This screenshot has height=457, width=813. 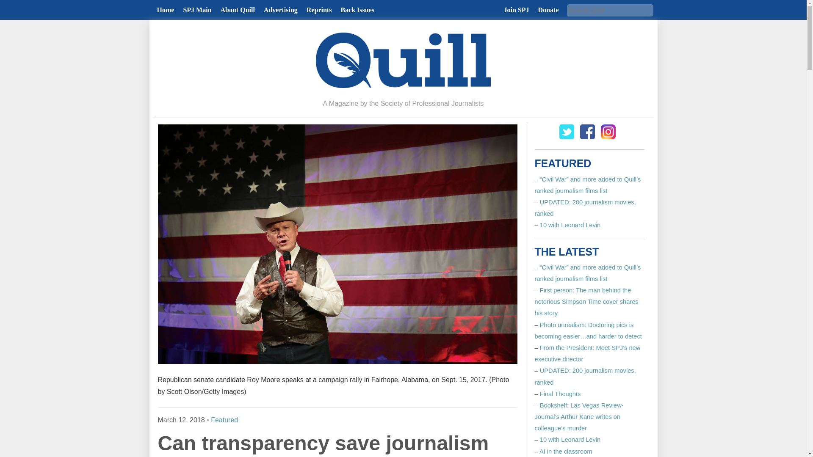 I want to click on Featured, so click(x=224, y=420).